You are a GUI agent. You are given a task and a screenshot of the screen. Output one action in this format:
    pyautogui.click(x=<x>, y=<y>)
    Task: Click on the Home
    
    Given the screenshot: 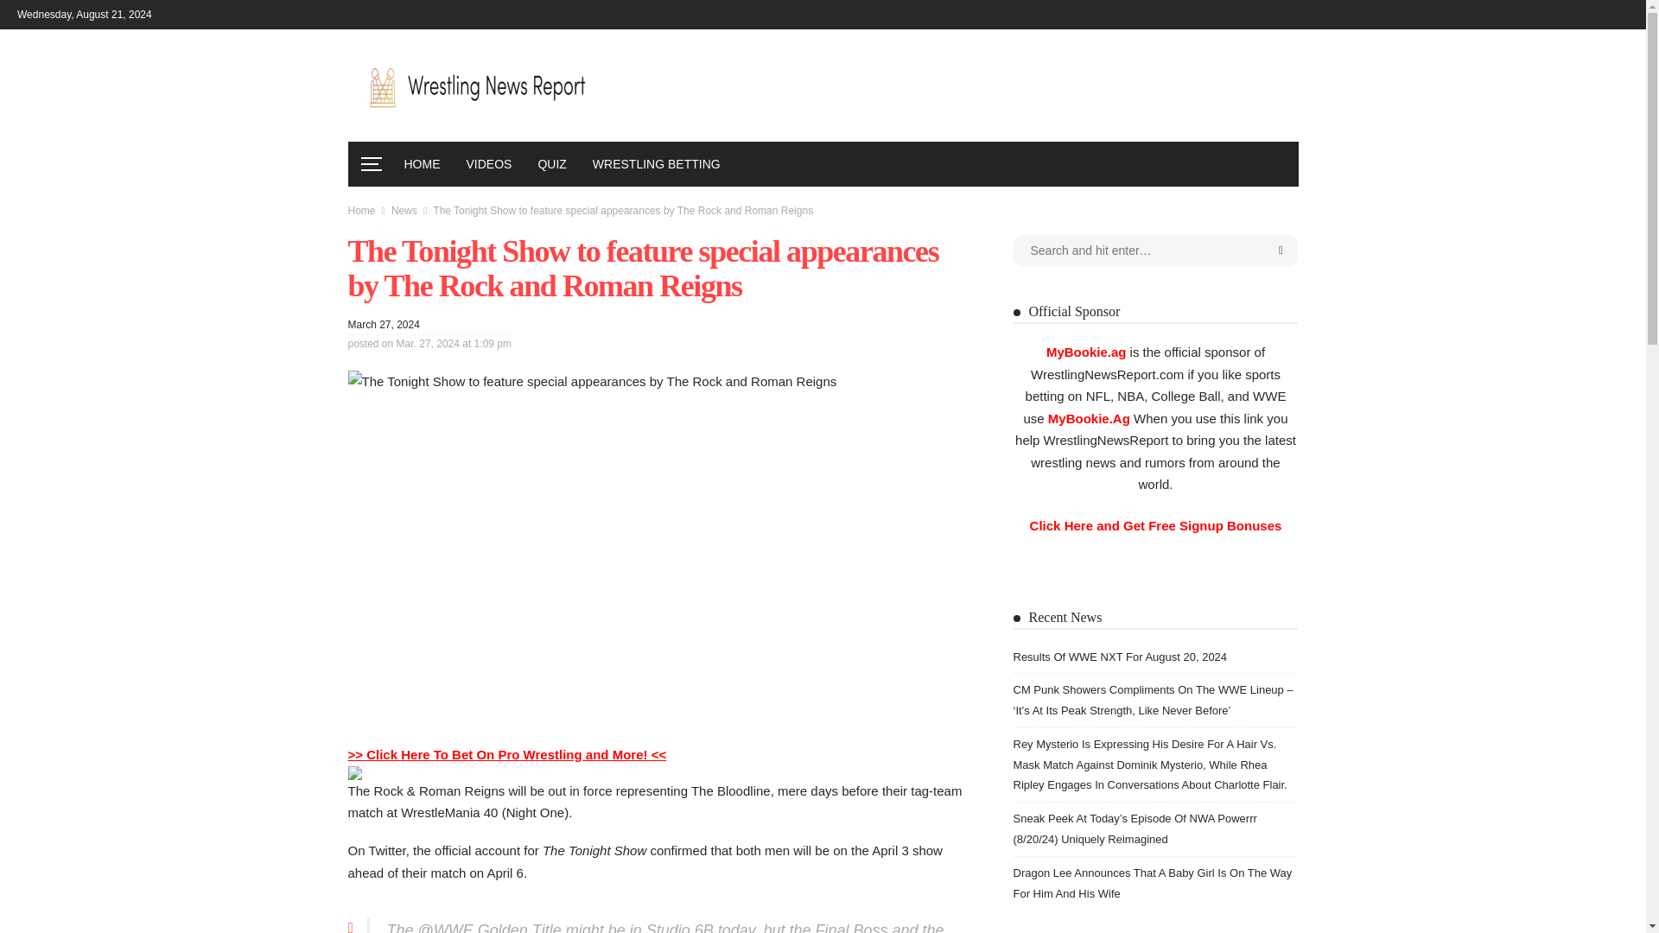 What is the action you would take?
    pyautogui.click(x=360, y=210)
    